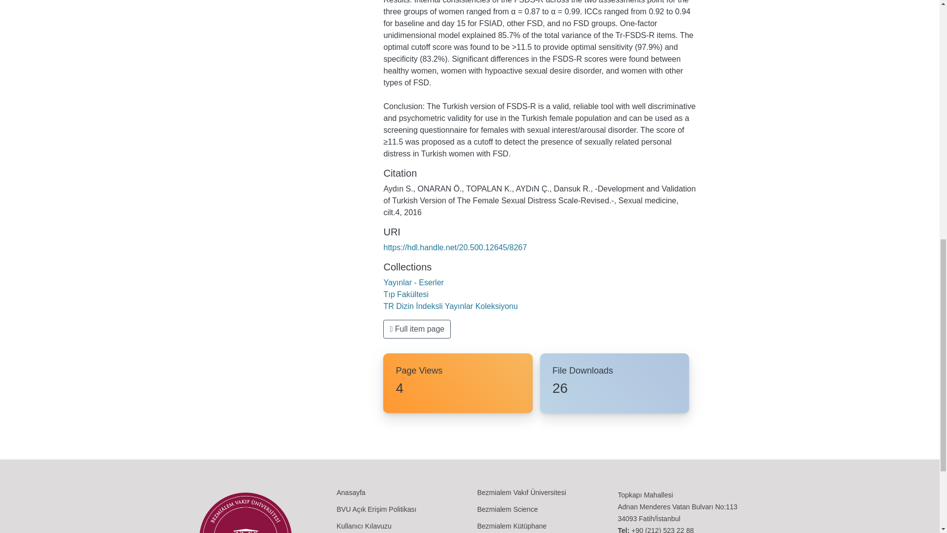  I want to click on Bezmialem Science, so click(507, 509).